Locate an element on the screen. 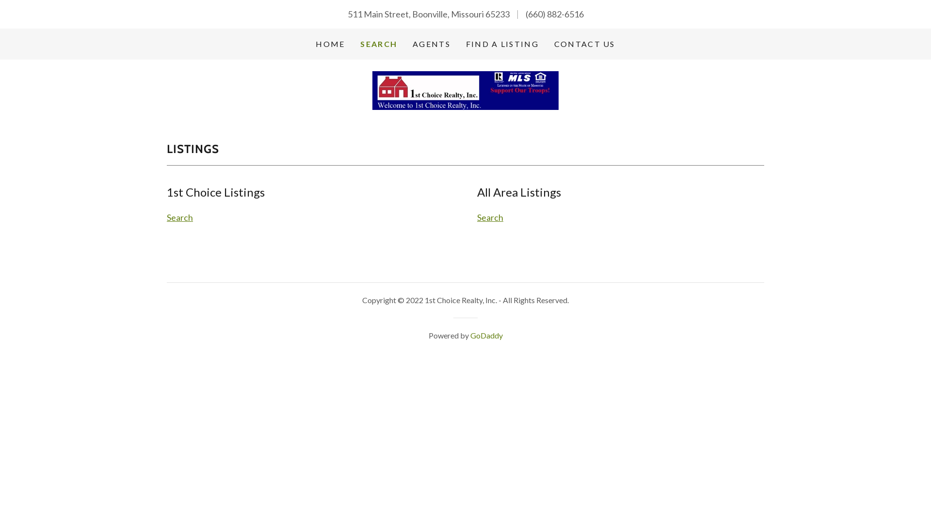 Image resolution: width=931 pixels, height=523 pixels. FIND A LISTING is located at coordinates (502, 44).